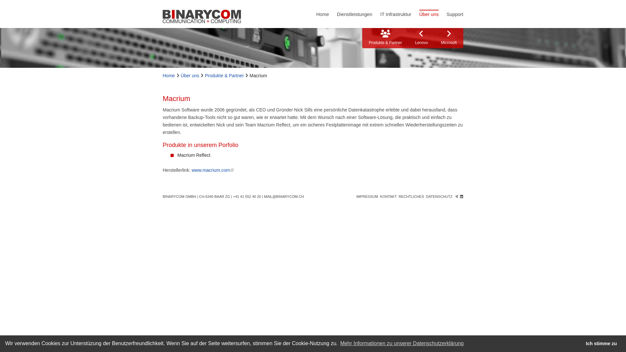 The width and height of the screenshot is (626, 352). I want to click on Linkedin Profil besuchen, so click(462, 197).